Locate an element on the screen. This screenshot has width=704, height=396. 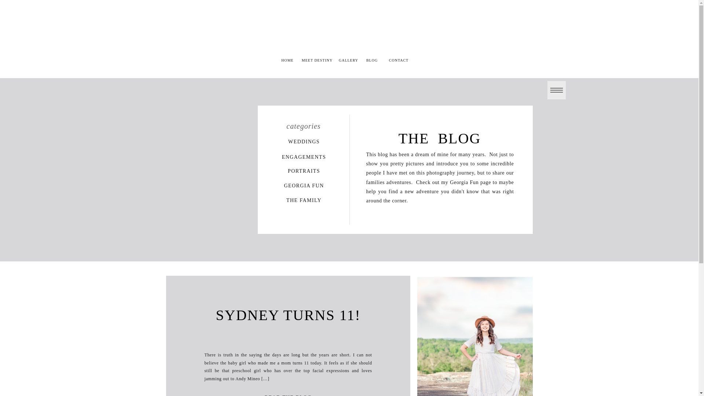
THE FAMILY is located at coordinates (304, 199).